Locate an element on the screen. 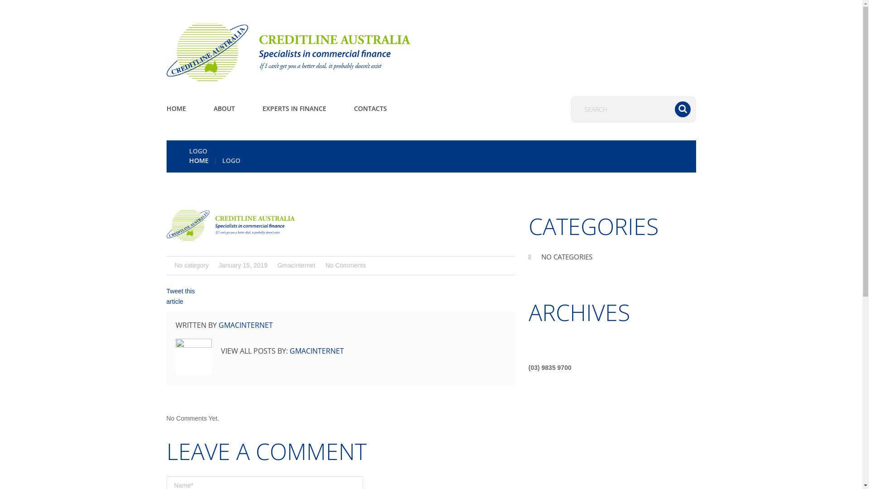  EXPERTS IN FINANCE is located at coordinates (294, 109).